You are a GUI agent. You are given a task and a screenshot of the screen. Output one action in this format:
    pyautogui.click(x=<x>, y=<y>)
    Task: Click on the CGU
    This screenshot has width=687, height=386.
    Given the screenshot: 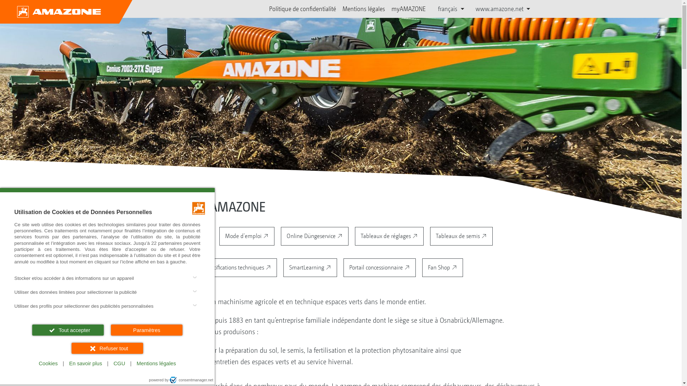 What is the action you would take?
    pyautogui.click(x=120, y=364)
    